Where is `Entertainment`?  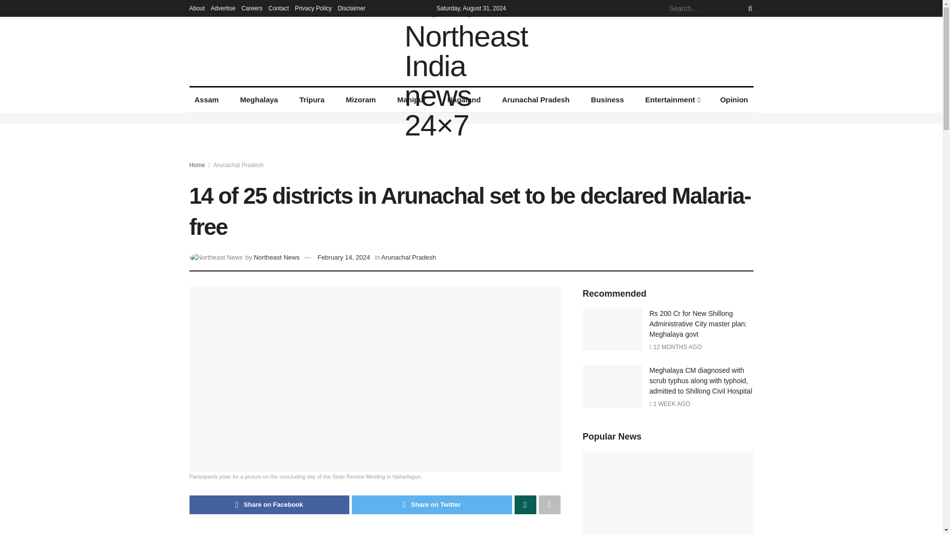 Entertainment is located at coordinates (672, 100).